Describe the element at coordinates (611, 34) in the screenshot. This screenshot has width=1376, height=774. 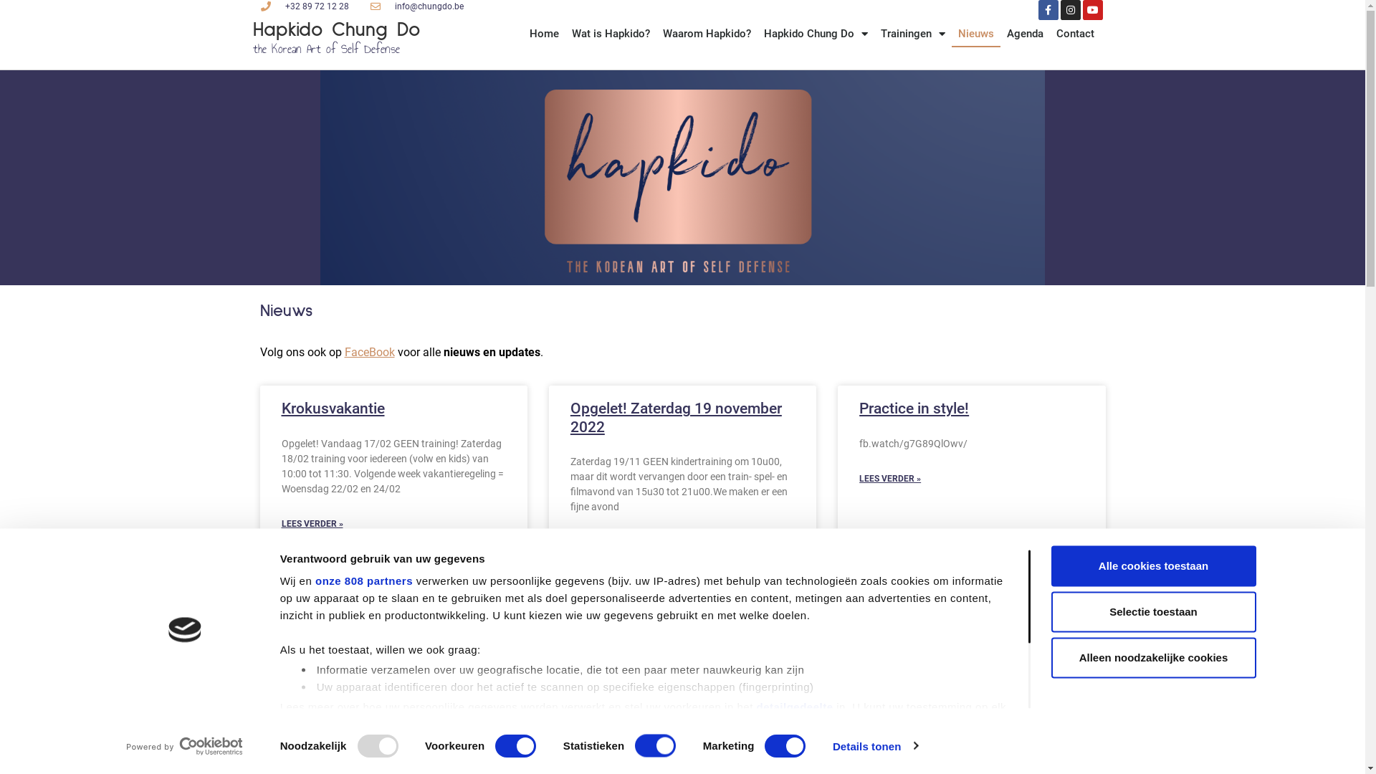
I see `Wat is Hapkido?` at that location.